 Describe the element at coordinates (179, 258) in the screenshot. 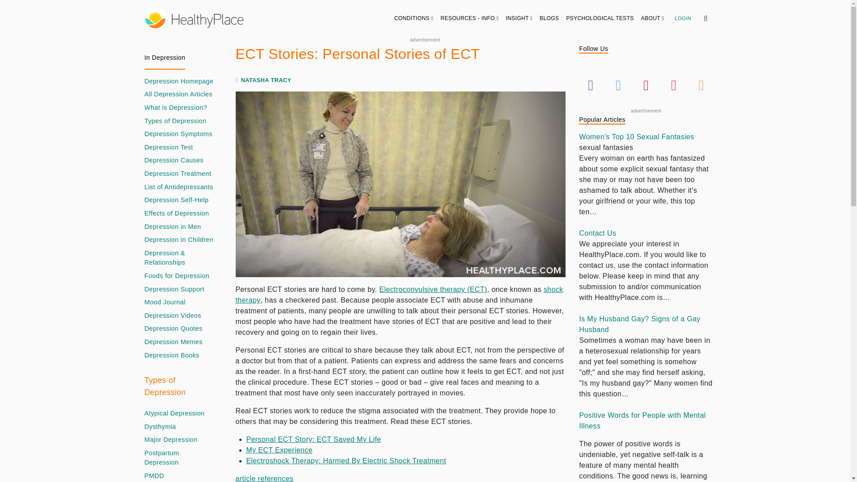

I see `How Depression Affects Relationships: The Good and the Bad` at that location.